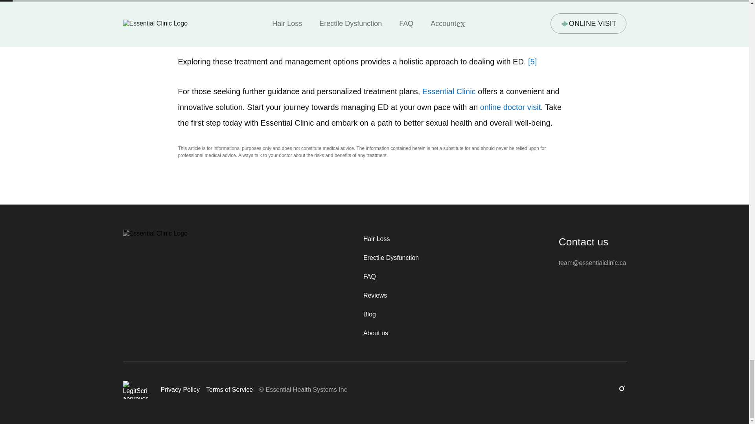 The height and width of the screenshot is (424, 755). Describe the element at coordinates (391, 239) in the screenshot. I see `Hair Loss` at that location.